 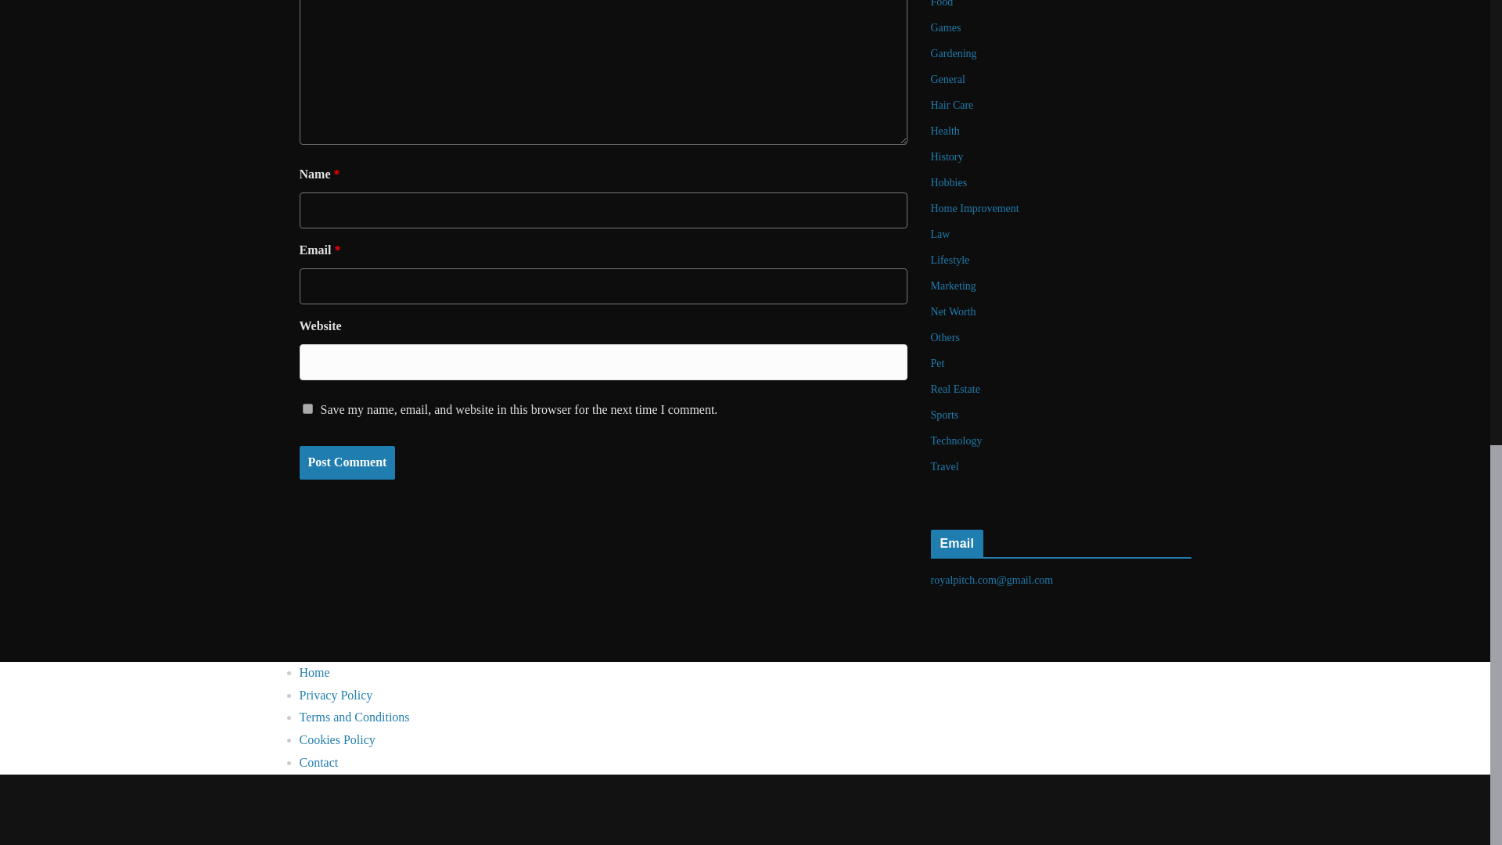 What do you see at coordinates (307, 408) in the screenshot?
I see `yes` at bounding box center [307, 408].